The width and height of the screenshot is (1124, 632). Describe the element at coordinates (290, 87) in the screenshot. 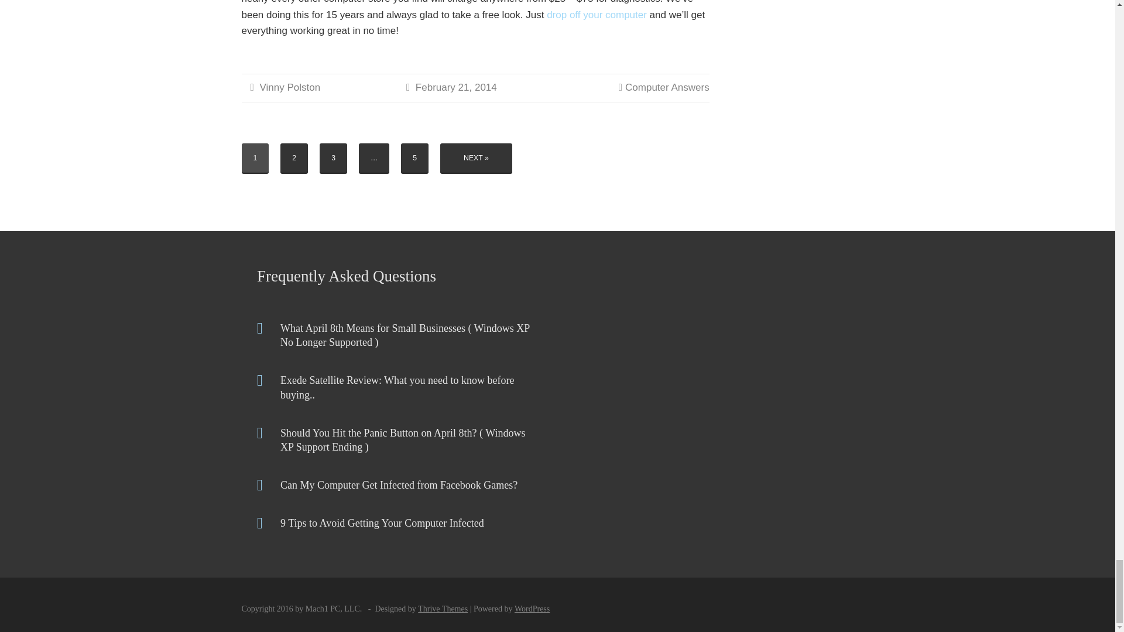

I see `Vinny Polston` at that location.